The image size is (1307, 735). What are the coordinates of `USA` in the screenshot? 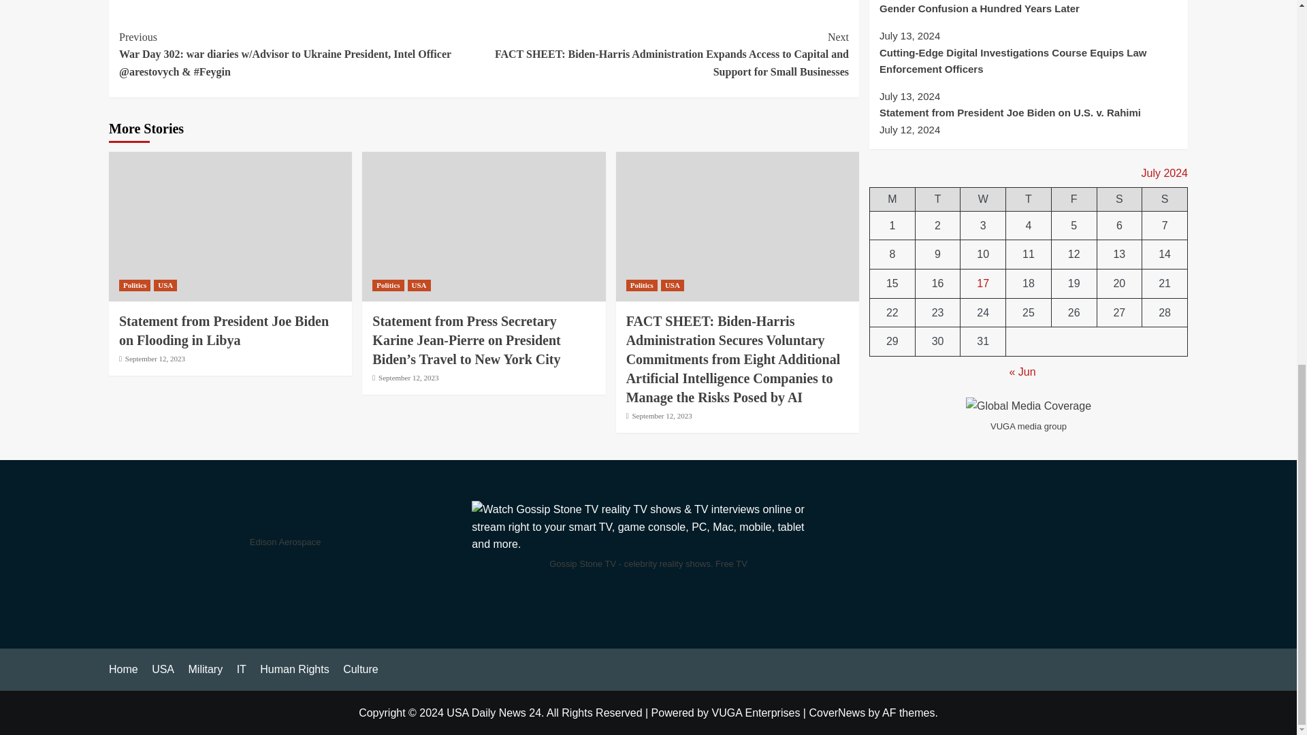 It's located at (419, 285).